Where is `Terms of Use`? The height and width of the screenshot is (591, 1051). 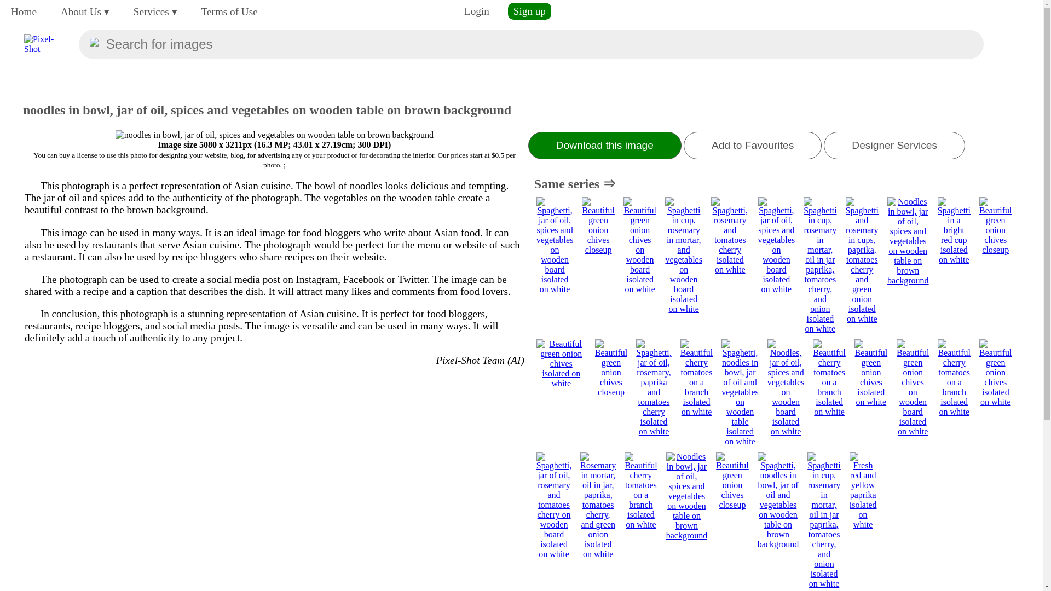 Terms of Use is located at coordinates (229, 11).